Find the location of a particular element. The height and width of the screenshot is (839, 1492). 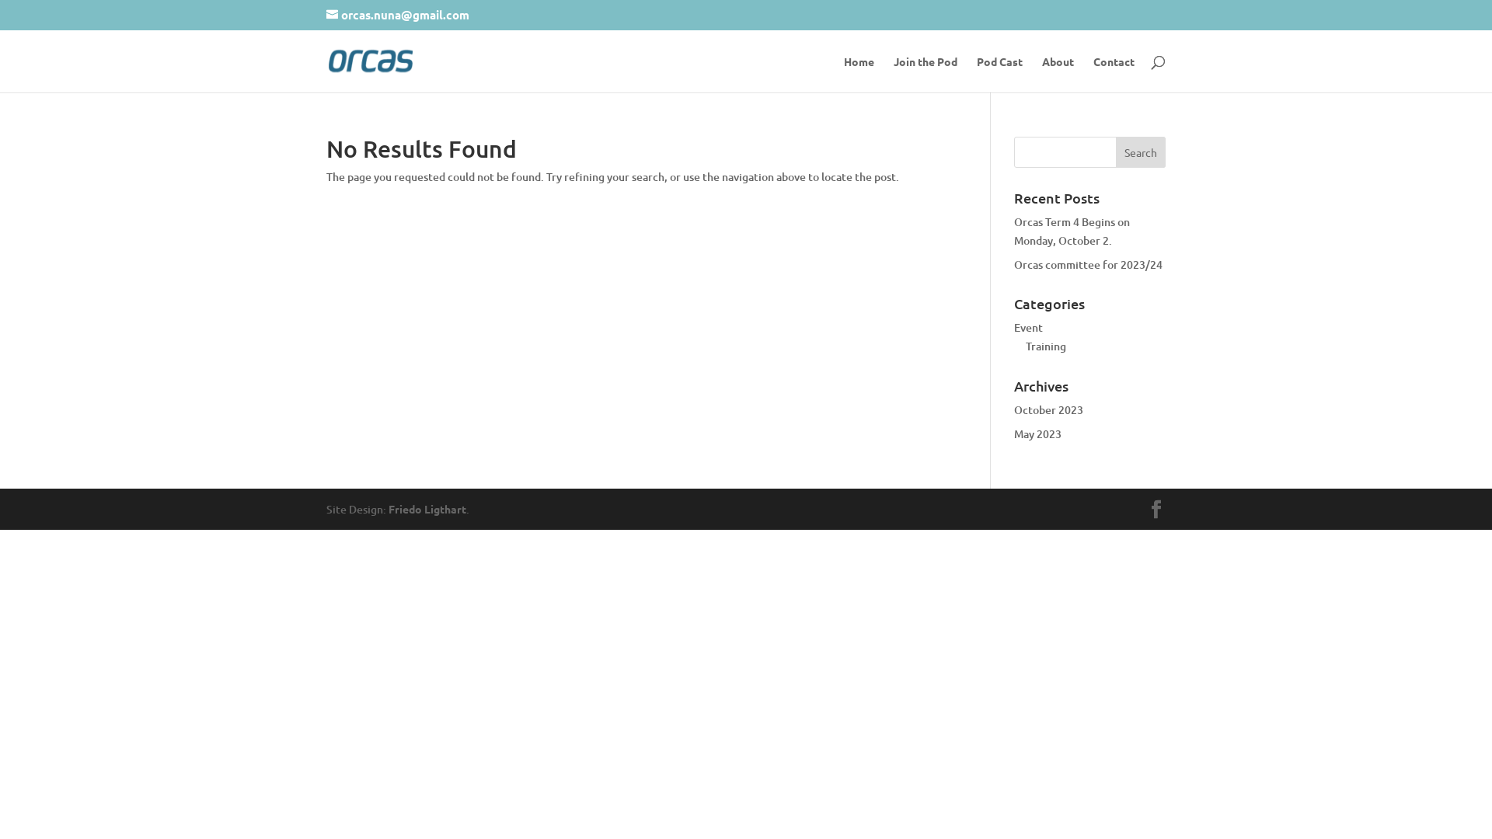

Friedo Ligthart is located at coordinates (427, 509).